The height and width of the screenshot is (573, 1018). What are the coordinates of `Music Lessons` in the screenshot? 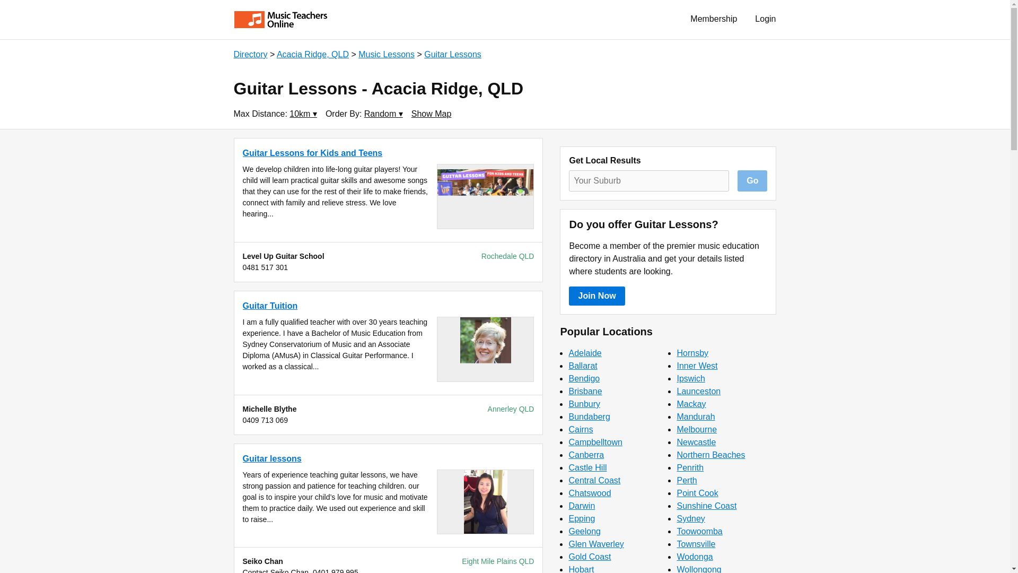 It's located at (386, 54).